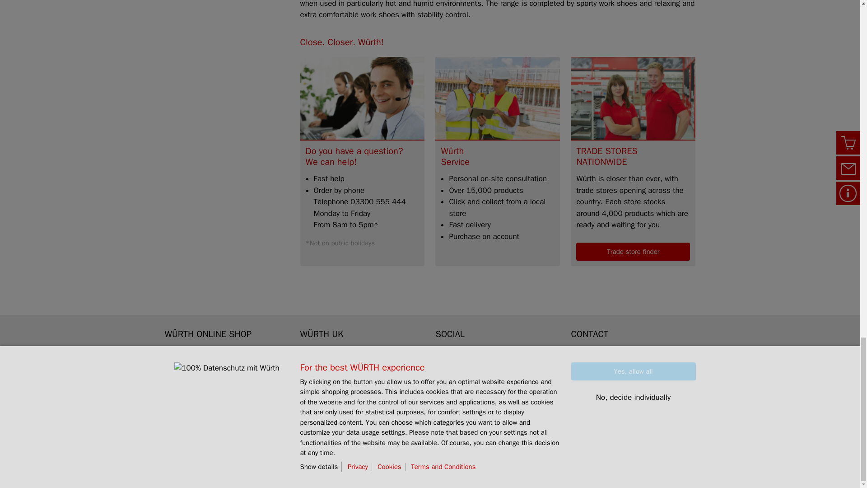  What do you see at coordinates (202, 352) in the screenshot?
I see `Forgot your password?` at bounding box center [202, 352].